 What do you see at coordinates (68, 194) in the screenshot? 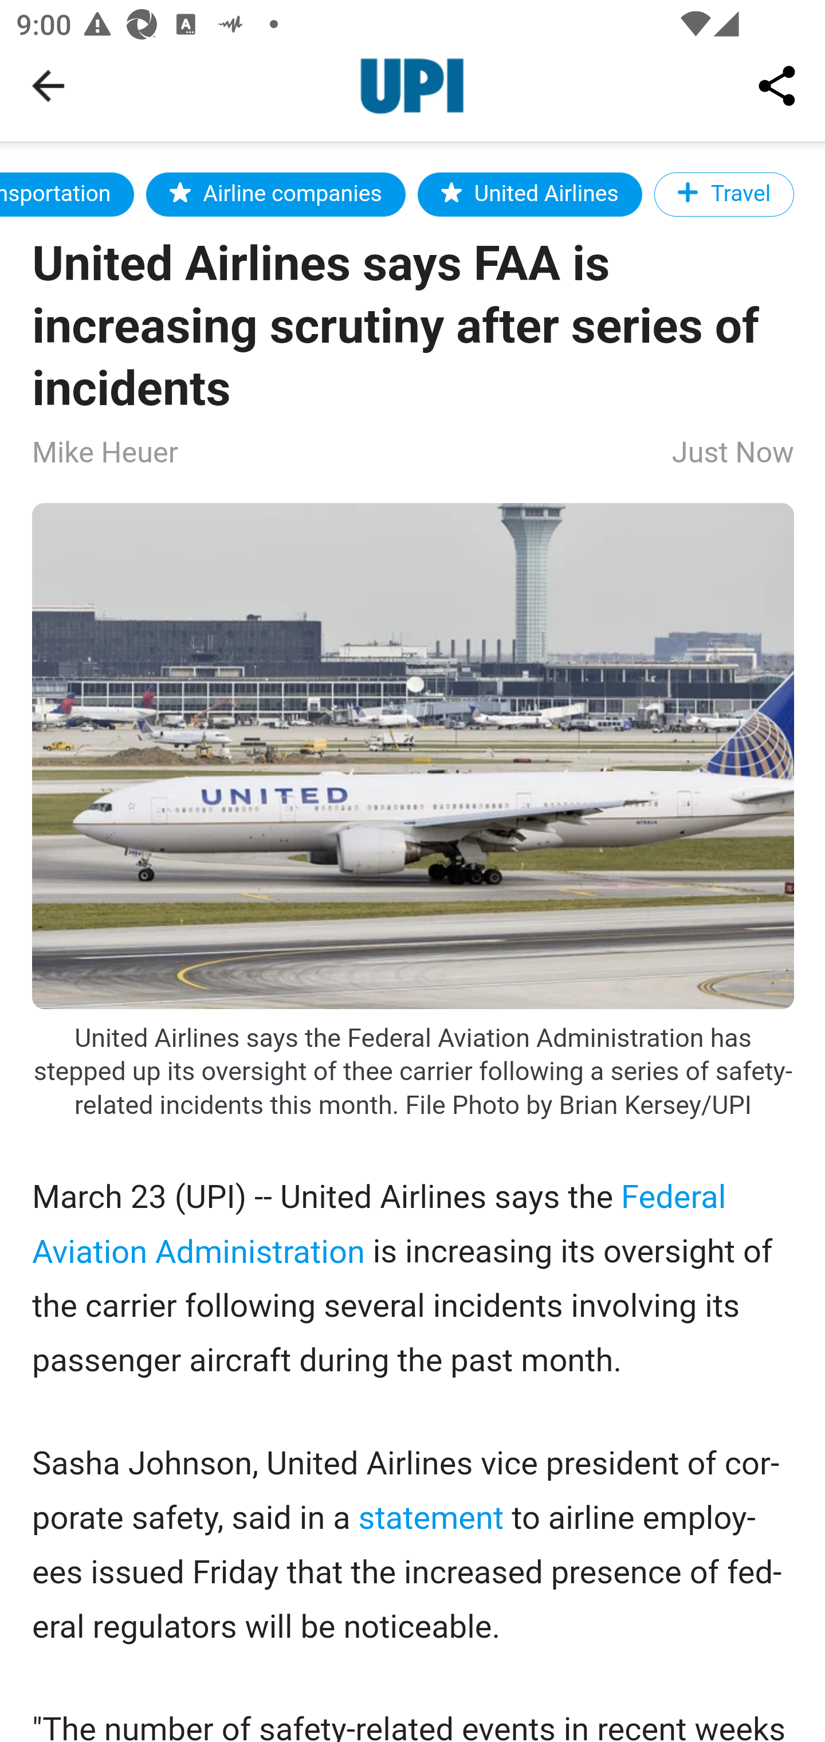
I see `Transportation` at bounding box center [68, 194].